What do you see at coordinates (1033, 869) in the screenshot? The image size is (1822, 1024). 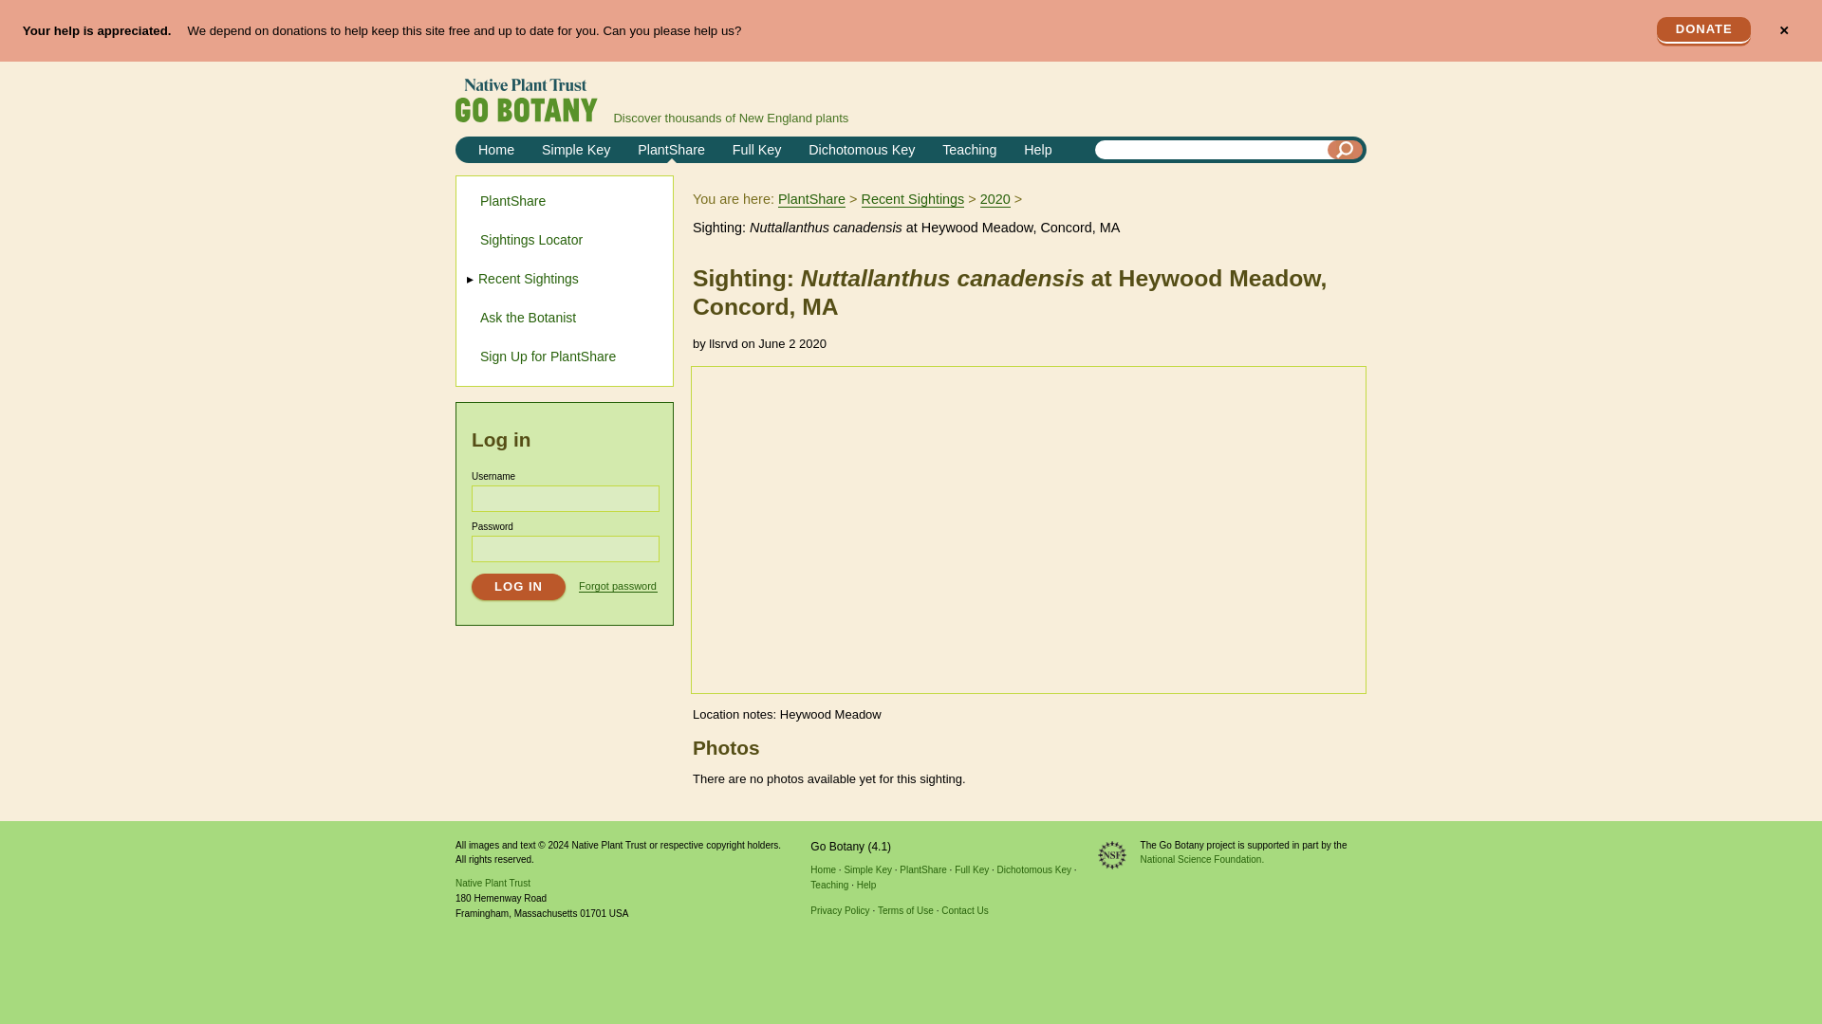 I see `Dichotomous Key` at bounding box center [1033, 869].